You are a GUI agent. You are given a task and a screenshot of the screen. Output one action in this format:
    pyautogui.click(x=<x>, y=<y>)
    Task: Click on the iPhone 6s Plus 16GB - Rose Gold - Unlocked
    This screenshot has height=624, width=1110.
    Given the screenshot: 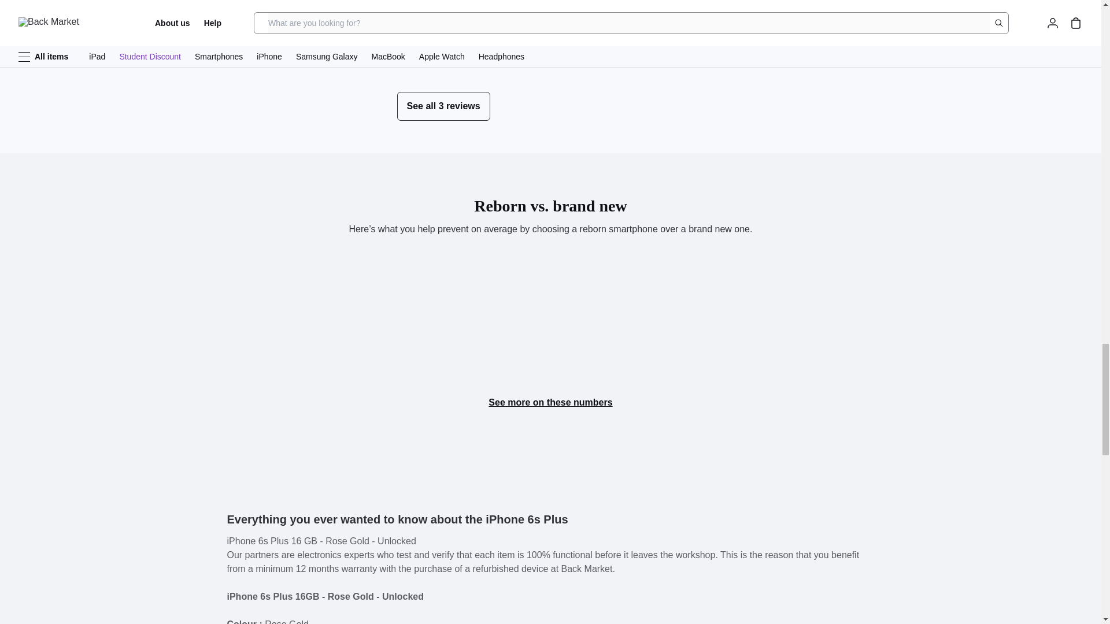 What is the action you would take?
    pyautogui.click(x=635, y=52)
    